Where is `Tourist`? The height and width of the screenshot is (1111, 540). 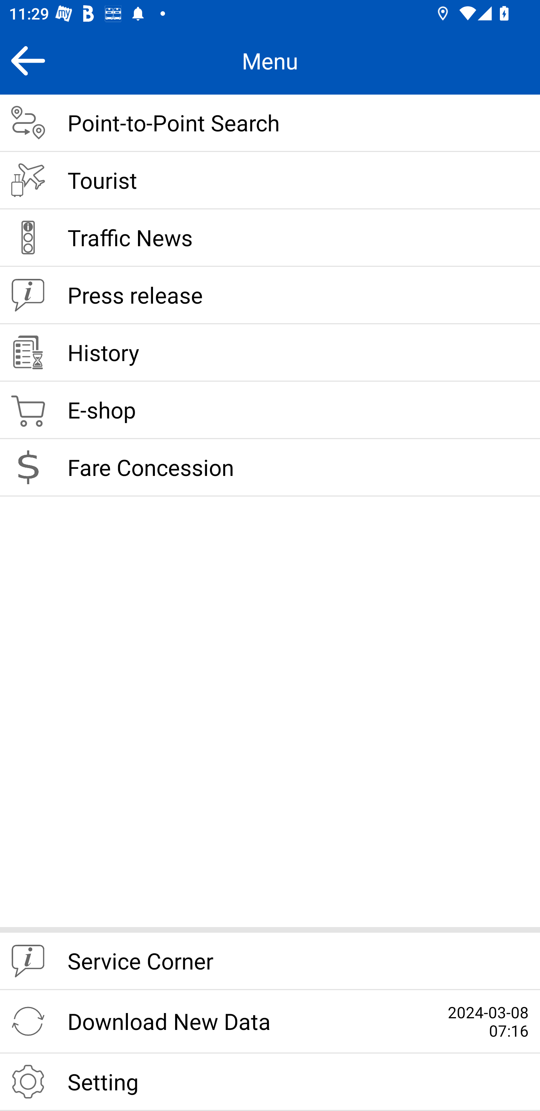 Tourist is located at coordinates (270, 181).